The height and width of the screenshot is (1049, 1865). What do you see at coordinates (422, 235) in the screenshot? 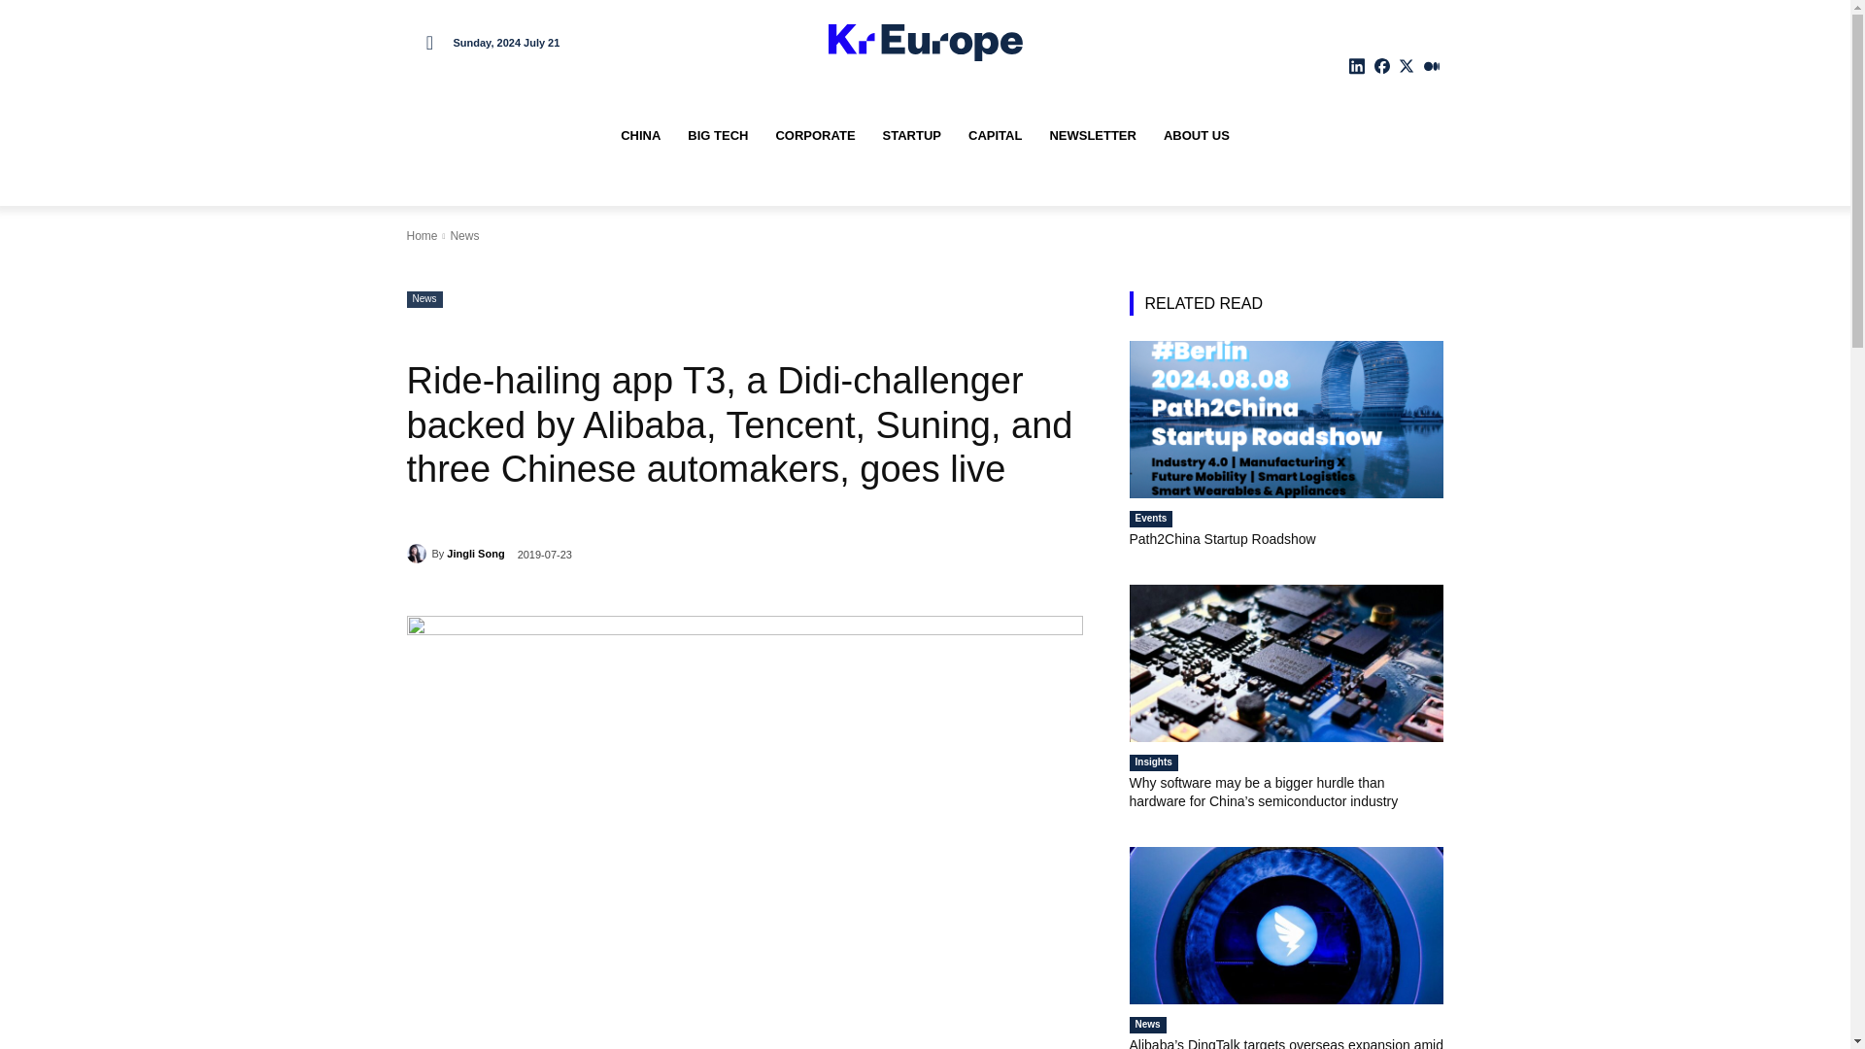
I see `Home` at bounding box center [422, 235].